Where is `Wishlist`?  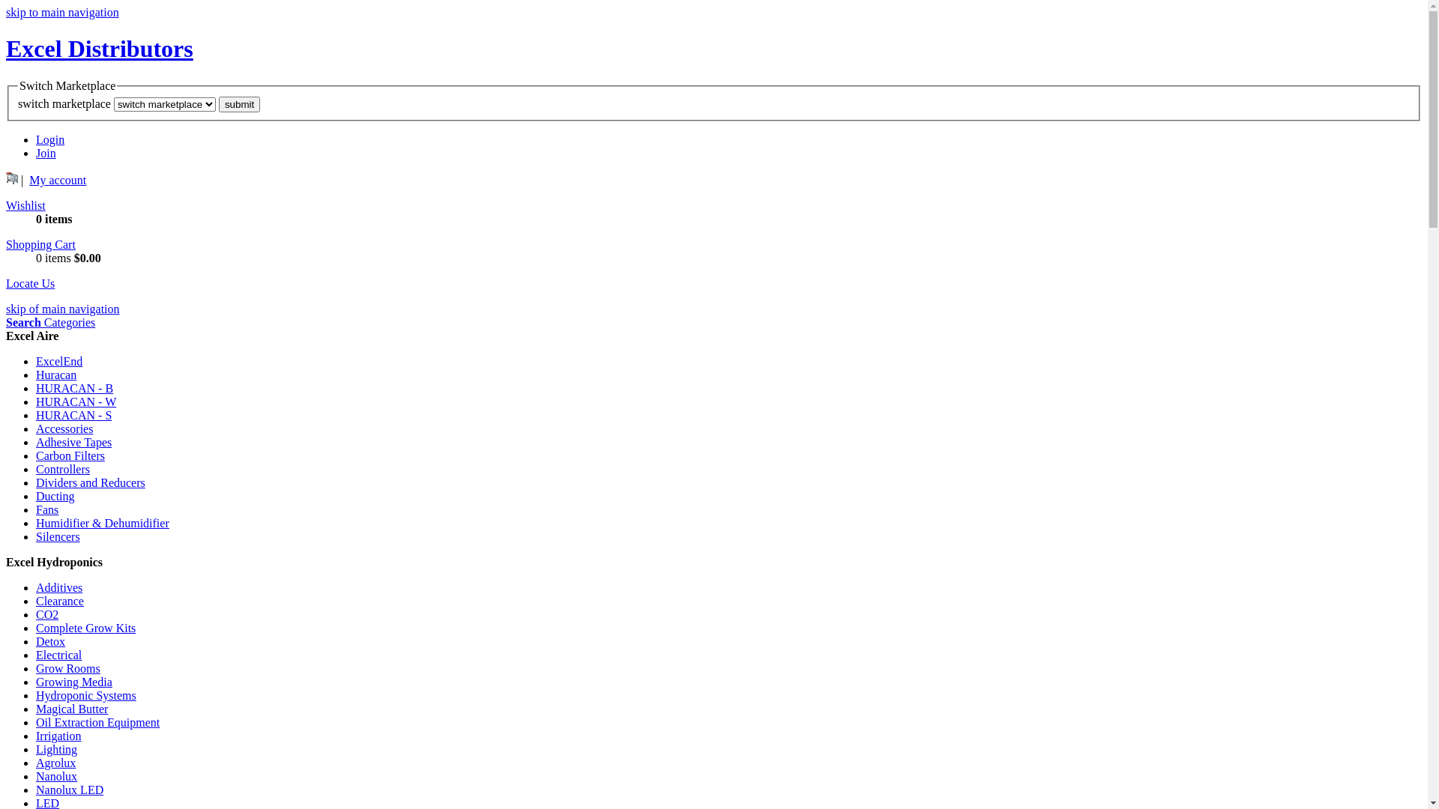 Wishlist is located at coordinates (25, 205).